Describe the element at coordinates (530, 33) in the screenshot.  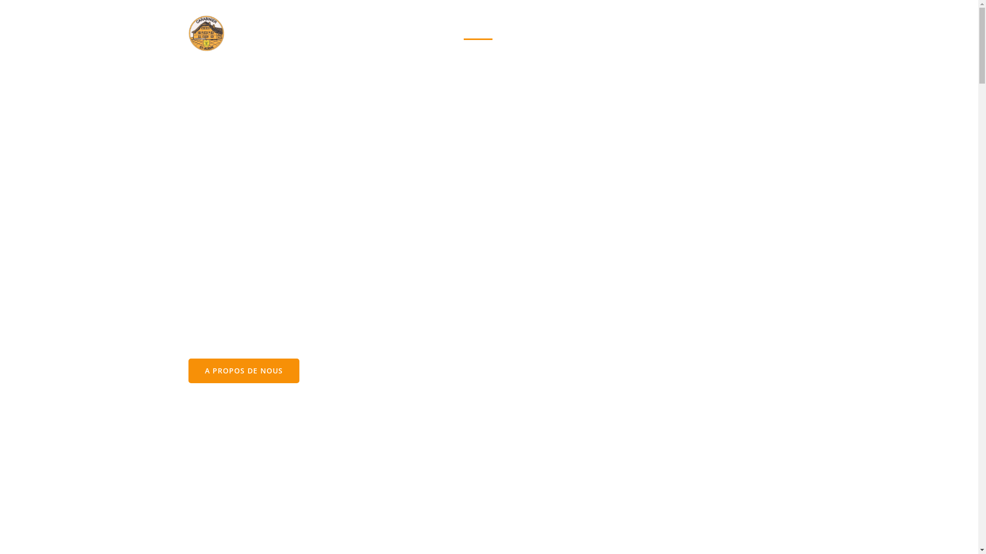
I see `A PROPOS` at that location.